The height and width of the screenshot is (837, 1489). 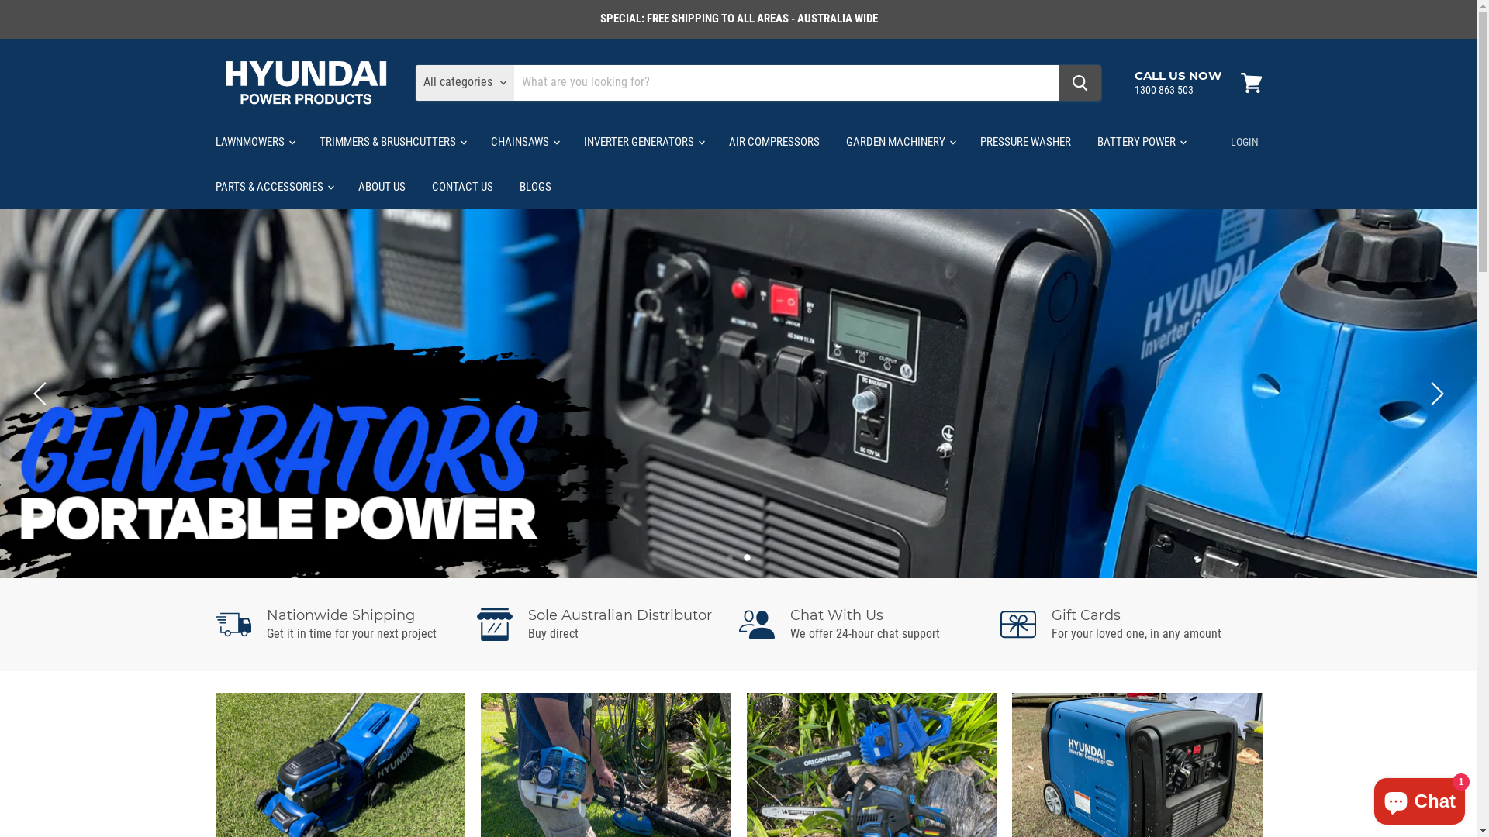 I want to click on CONTACT US, so click(x=462, y=187).